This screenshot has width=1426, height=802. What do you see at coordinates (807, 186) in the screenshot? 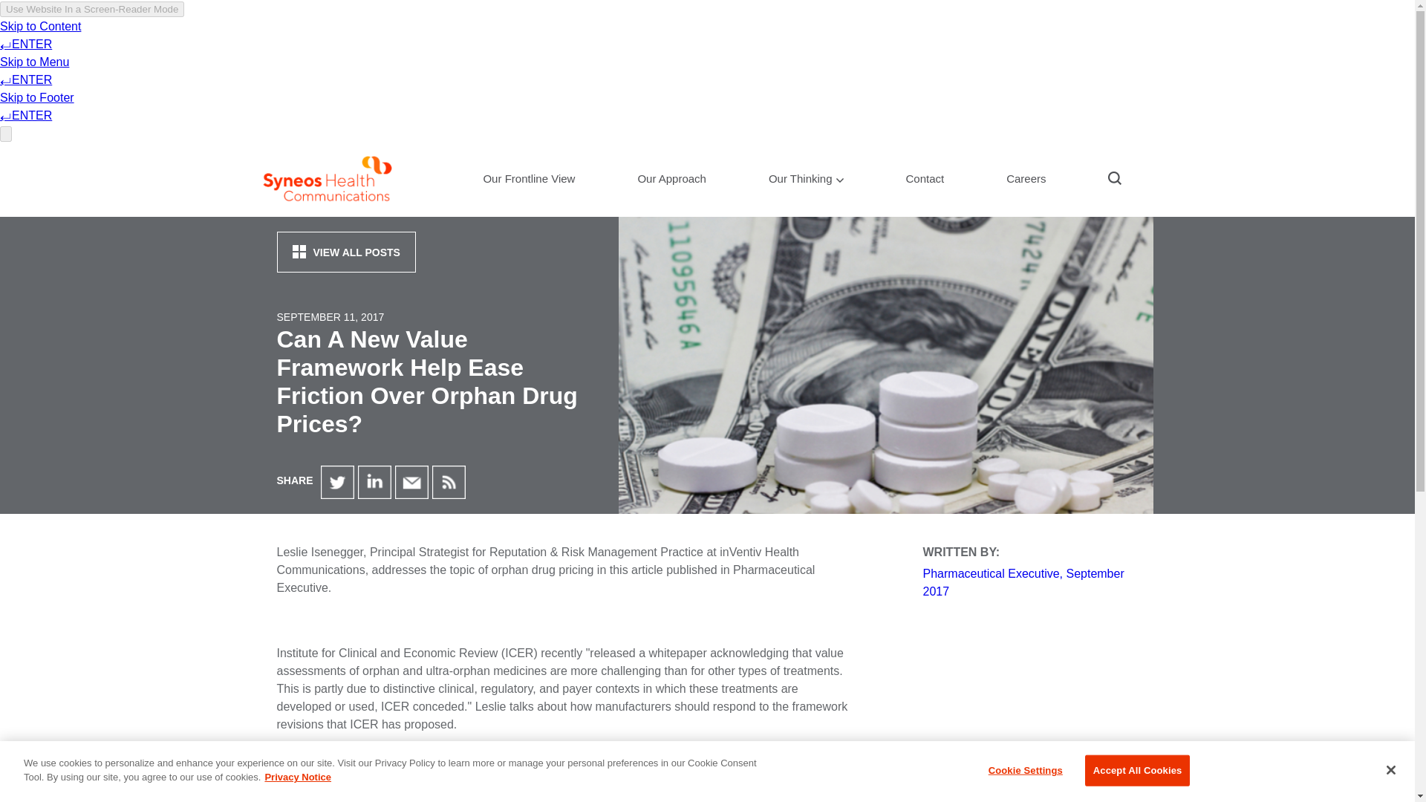
I see `Our Thinking` at bounding box center [807, 186].